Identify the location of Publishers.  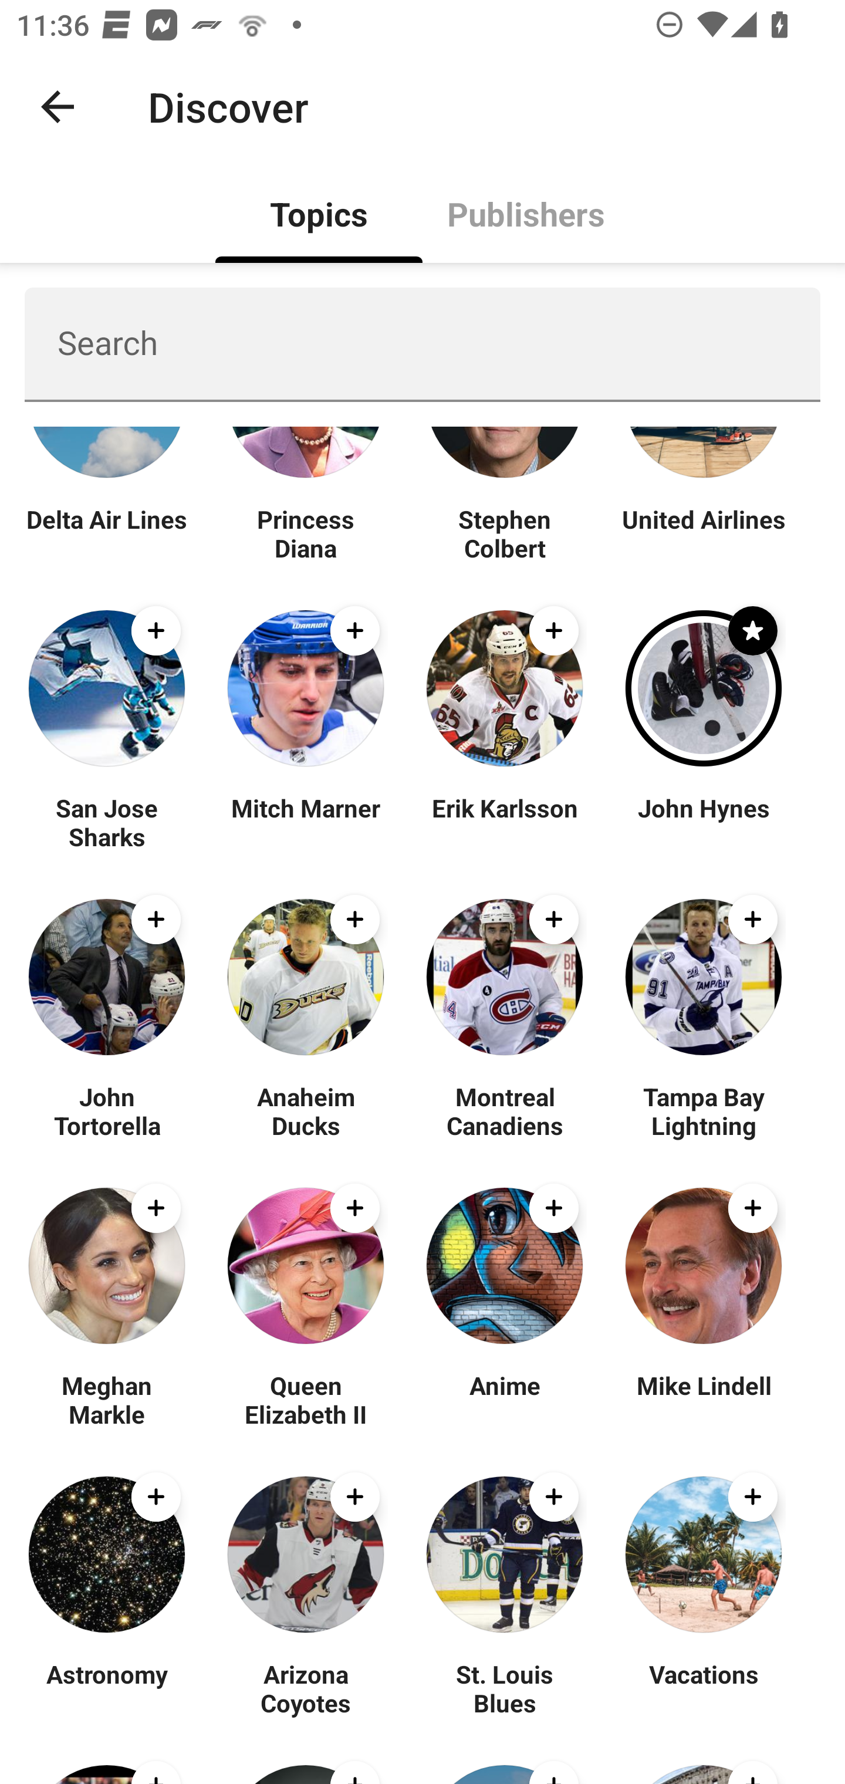
(526, 212).